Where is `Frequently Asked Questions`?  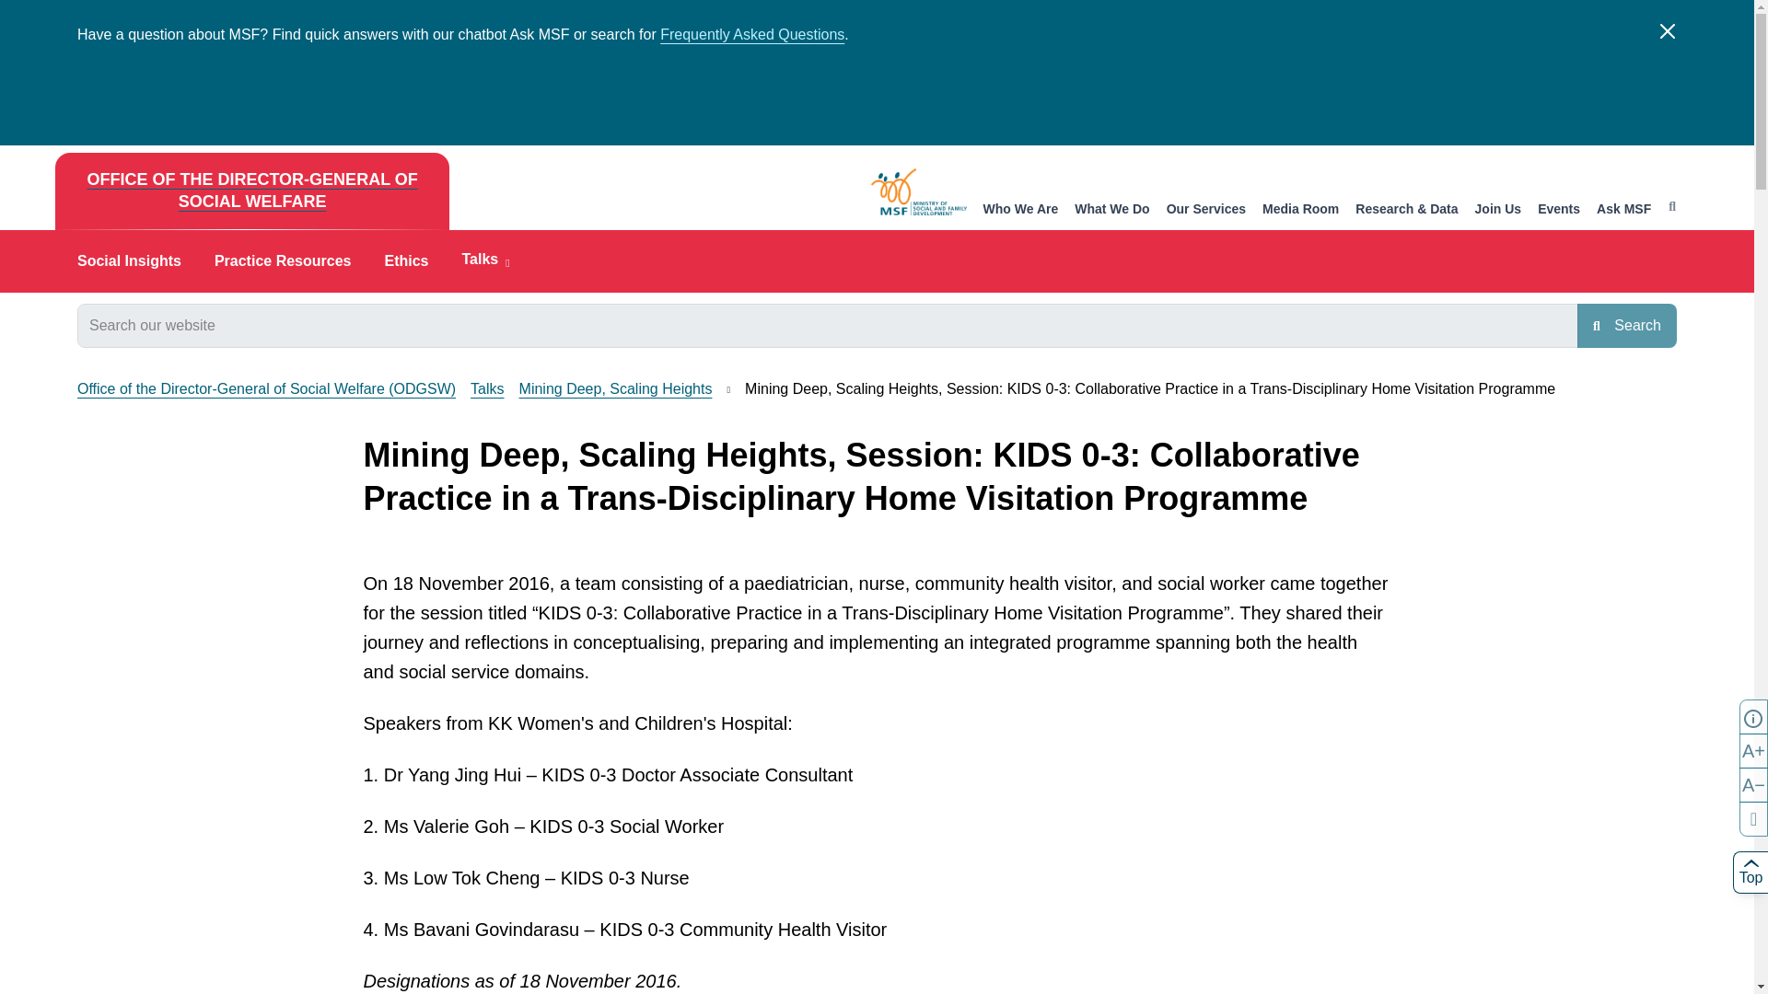 Frequently Asked Questions is located at coordinates (751, 35).